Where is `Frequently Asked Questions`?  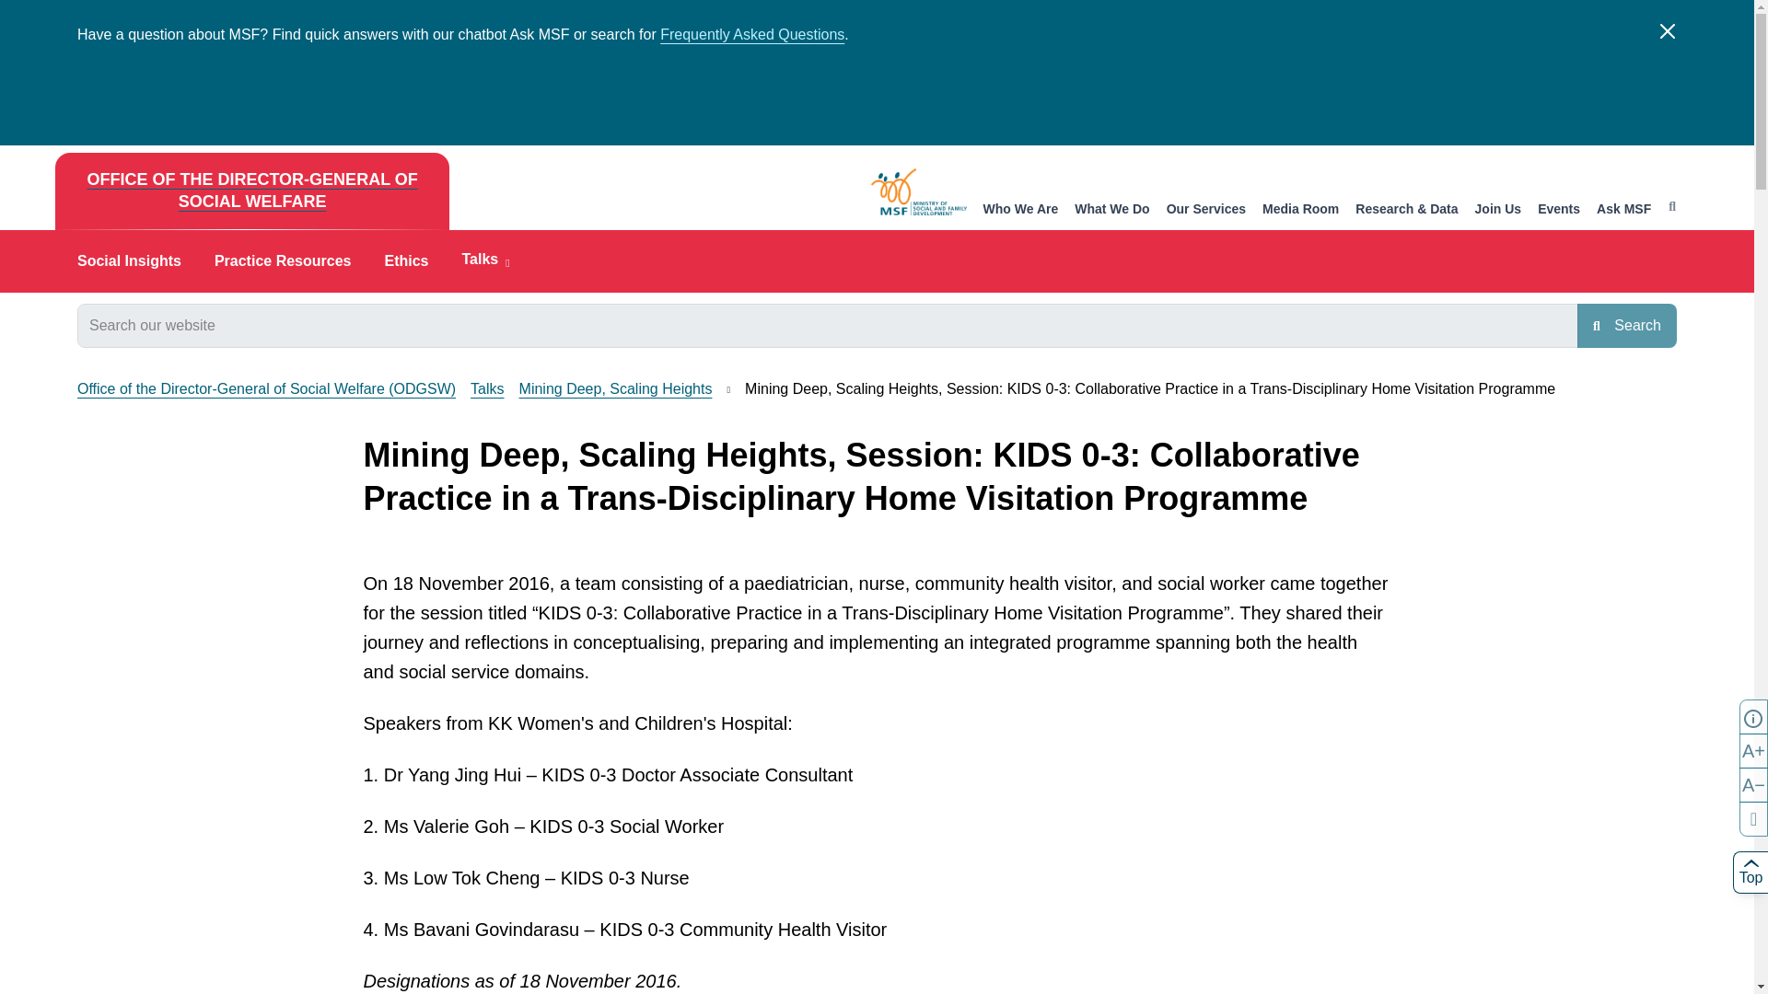 Frequently Asked Questions is located at coordinates (751, 35).